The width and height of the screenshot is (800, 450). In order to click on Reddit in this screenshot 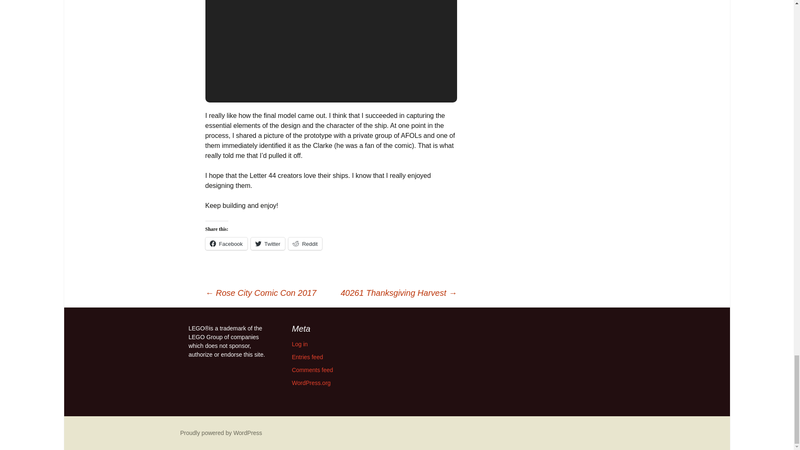, I will do `click(305, 244)`.